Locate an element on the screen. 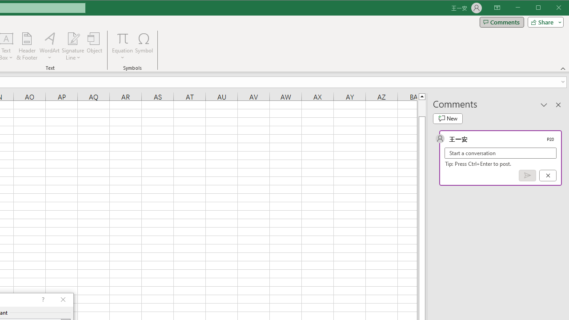 The width and height of the screenshot is (569, 320). New comment is located at coordinates (448, 118).